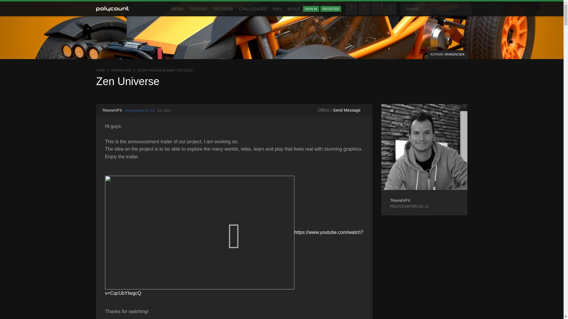  Describe the element at coordinates (121, 70) in the screenshot. I see `FORUM HOME` at that location.